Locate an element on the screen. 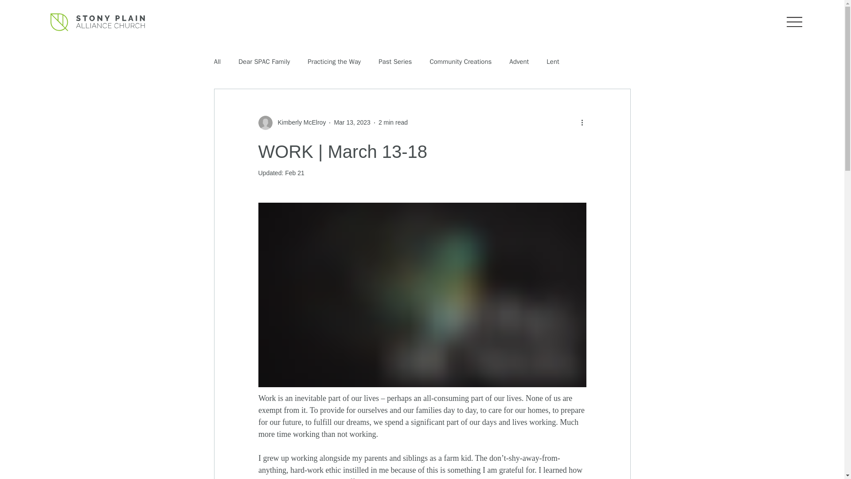  Practicing the Way is located at coordinates (334, 62).